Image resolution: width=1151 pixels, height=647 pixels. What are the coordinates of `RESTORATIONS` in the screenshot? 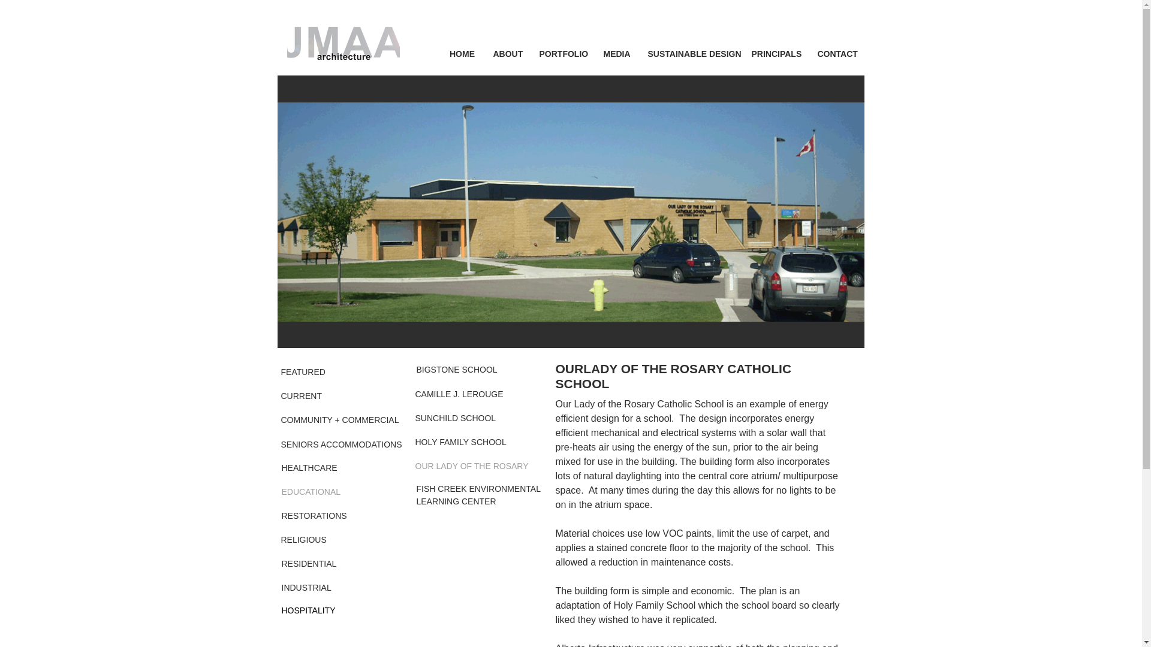 It's located at (324, 516).